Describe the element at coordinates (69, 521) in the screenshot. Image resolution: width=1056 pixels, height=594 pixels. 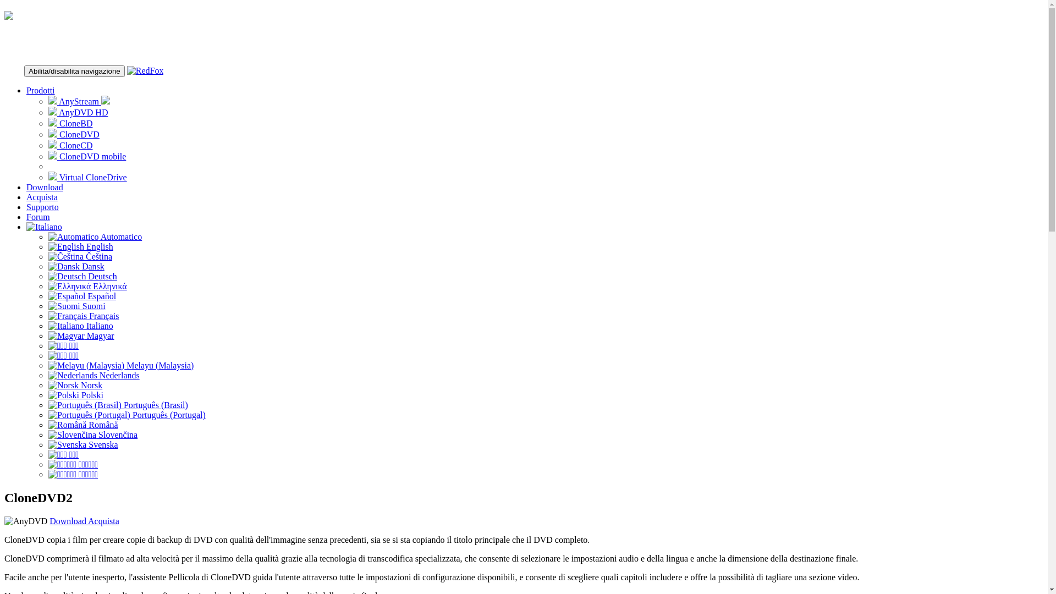
I see `Download` at that location.